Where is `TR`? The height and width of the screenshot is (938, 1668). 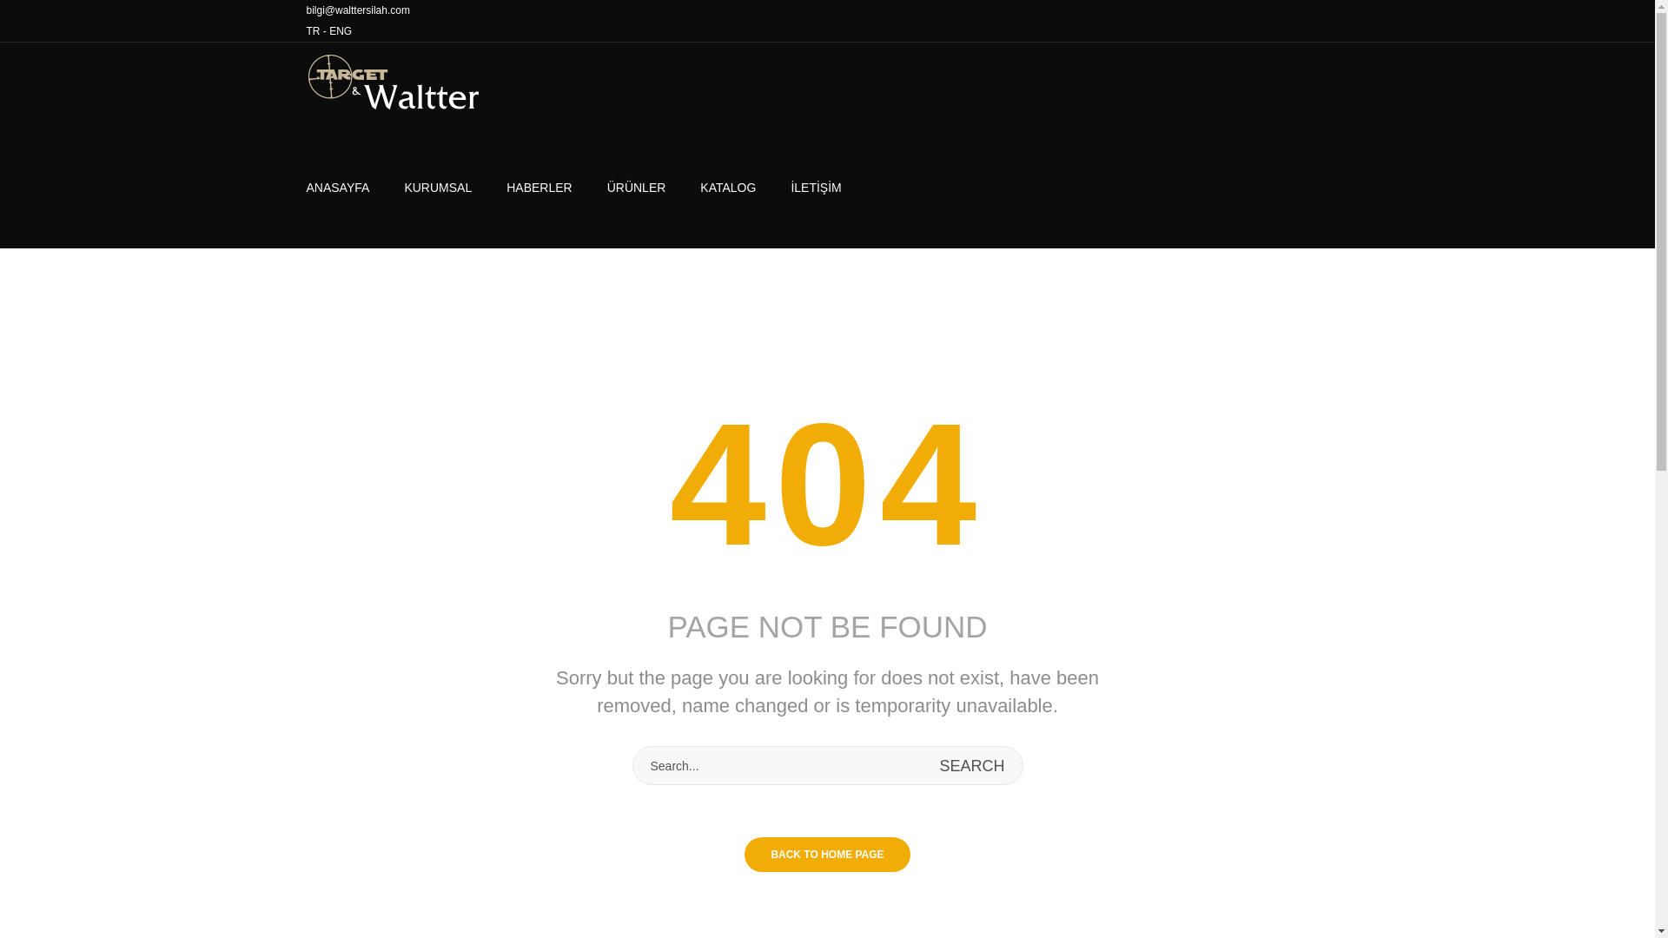 TR is located at coordinates (313, 31).